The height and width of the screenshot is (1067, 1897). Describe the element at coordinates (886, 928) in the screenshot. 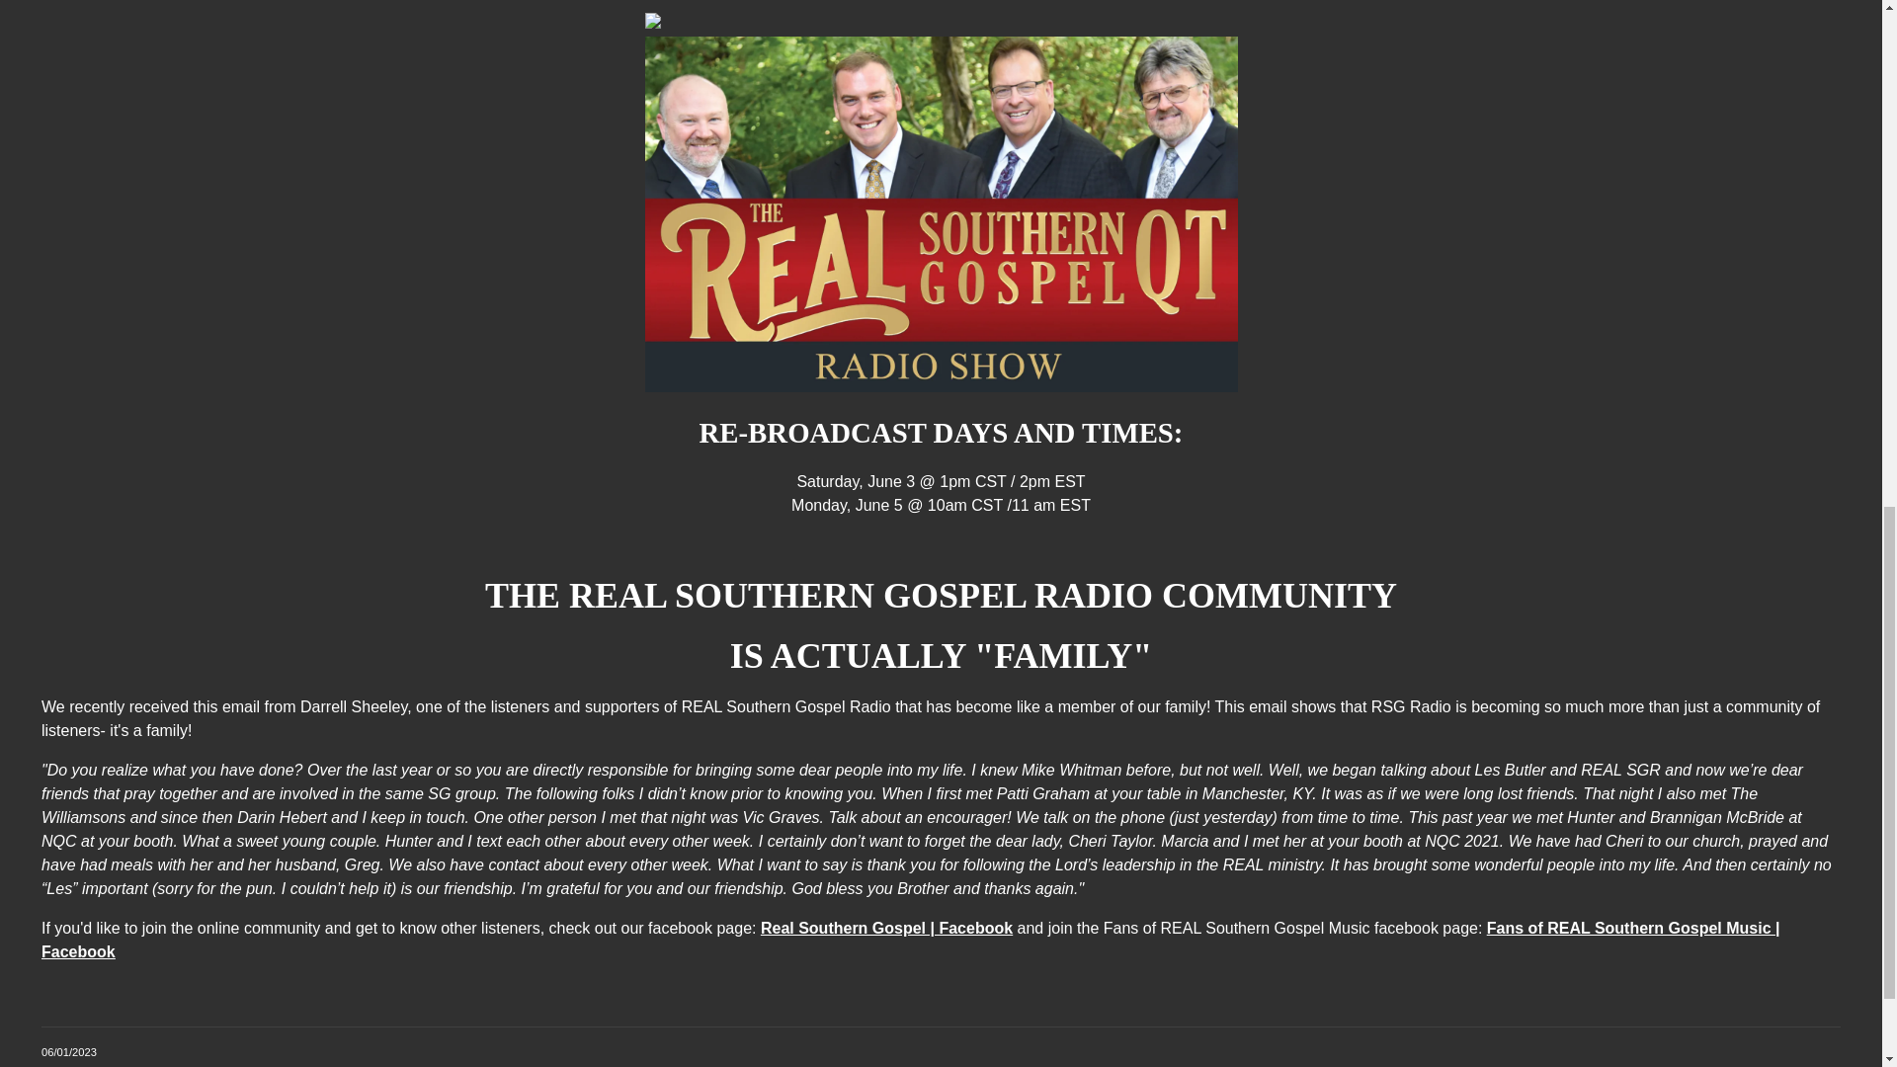

I see `This external link will open in a new window` at that location.